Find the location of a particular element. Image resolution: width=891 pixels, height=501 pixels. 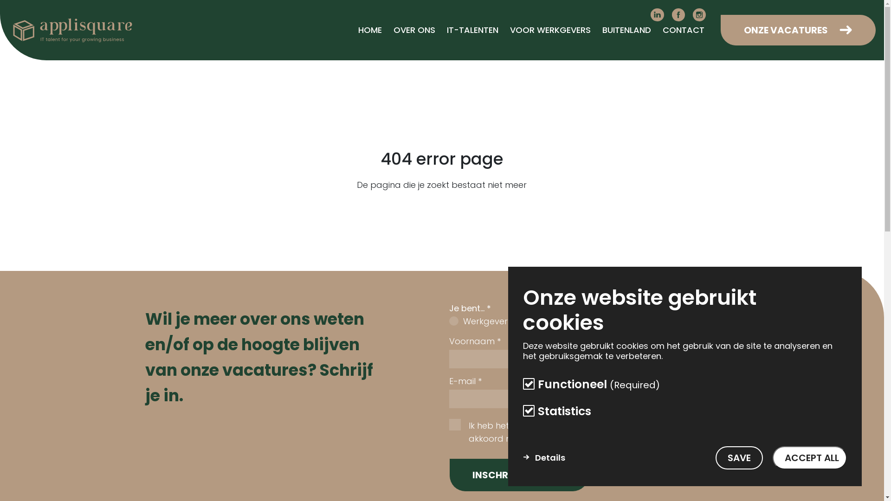

OVER ONS is located at coordinates (414, 30).